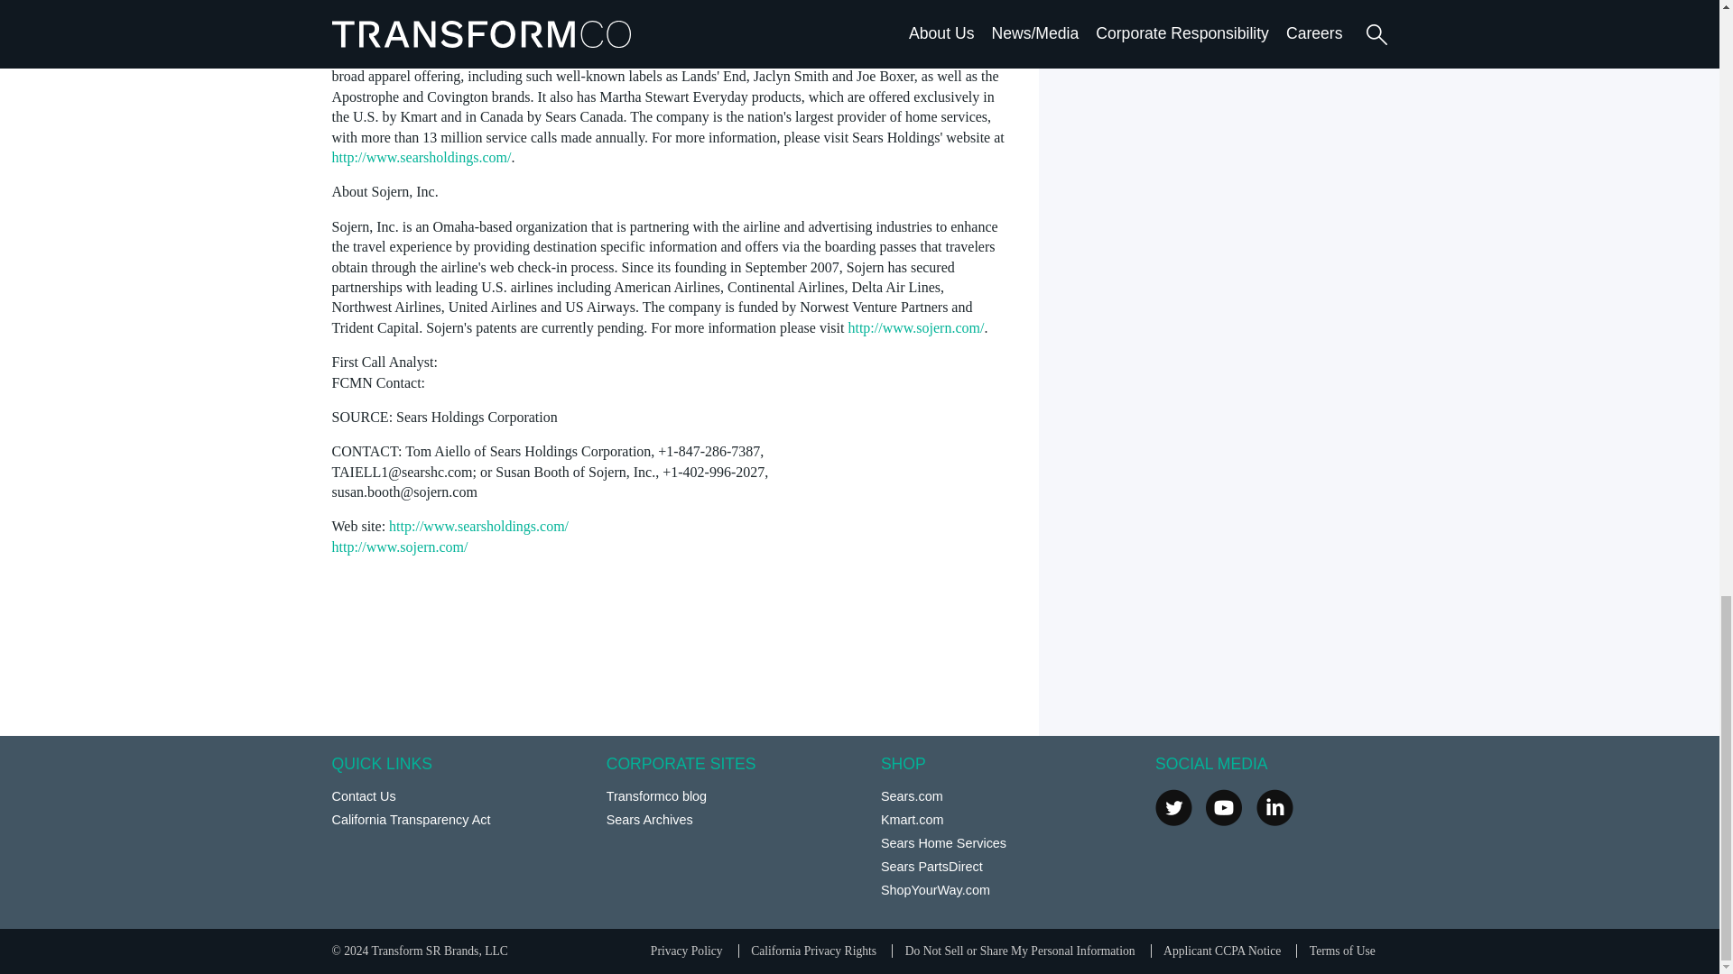  I want to click on California Privacy Rights, so click(813, 951).